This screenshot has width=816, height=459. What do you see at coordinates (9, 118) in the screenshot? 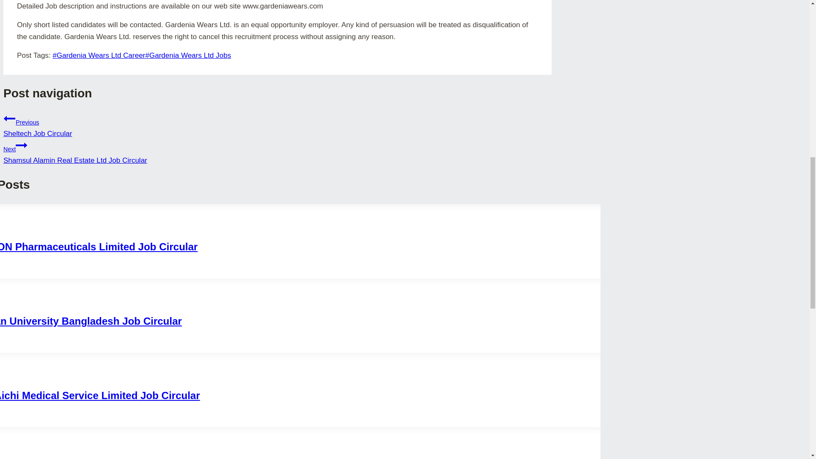
I see `Continue` at bounding box center [9, 118].